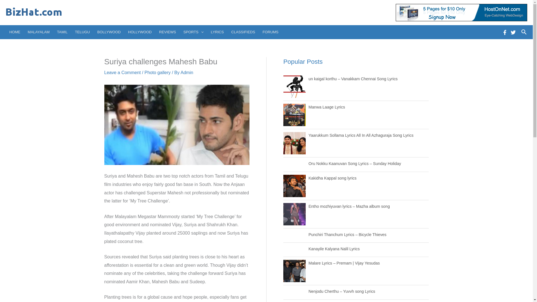 This screenshot has width=537, height=302. Describe the element at coordinates (194, 32) in the screenshot. I see `SPORTS` at that location.